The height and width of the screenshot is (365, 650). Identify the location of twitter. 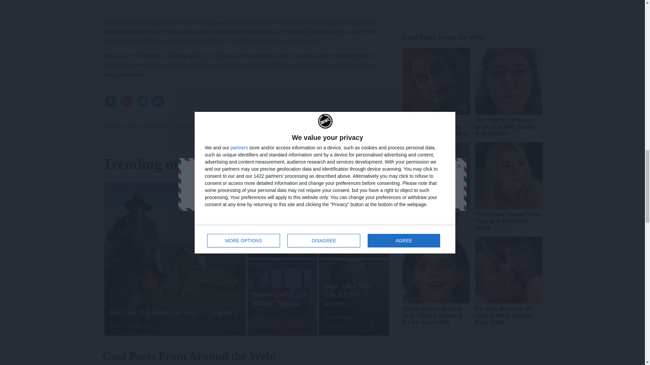
(142, 101).